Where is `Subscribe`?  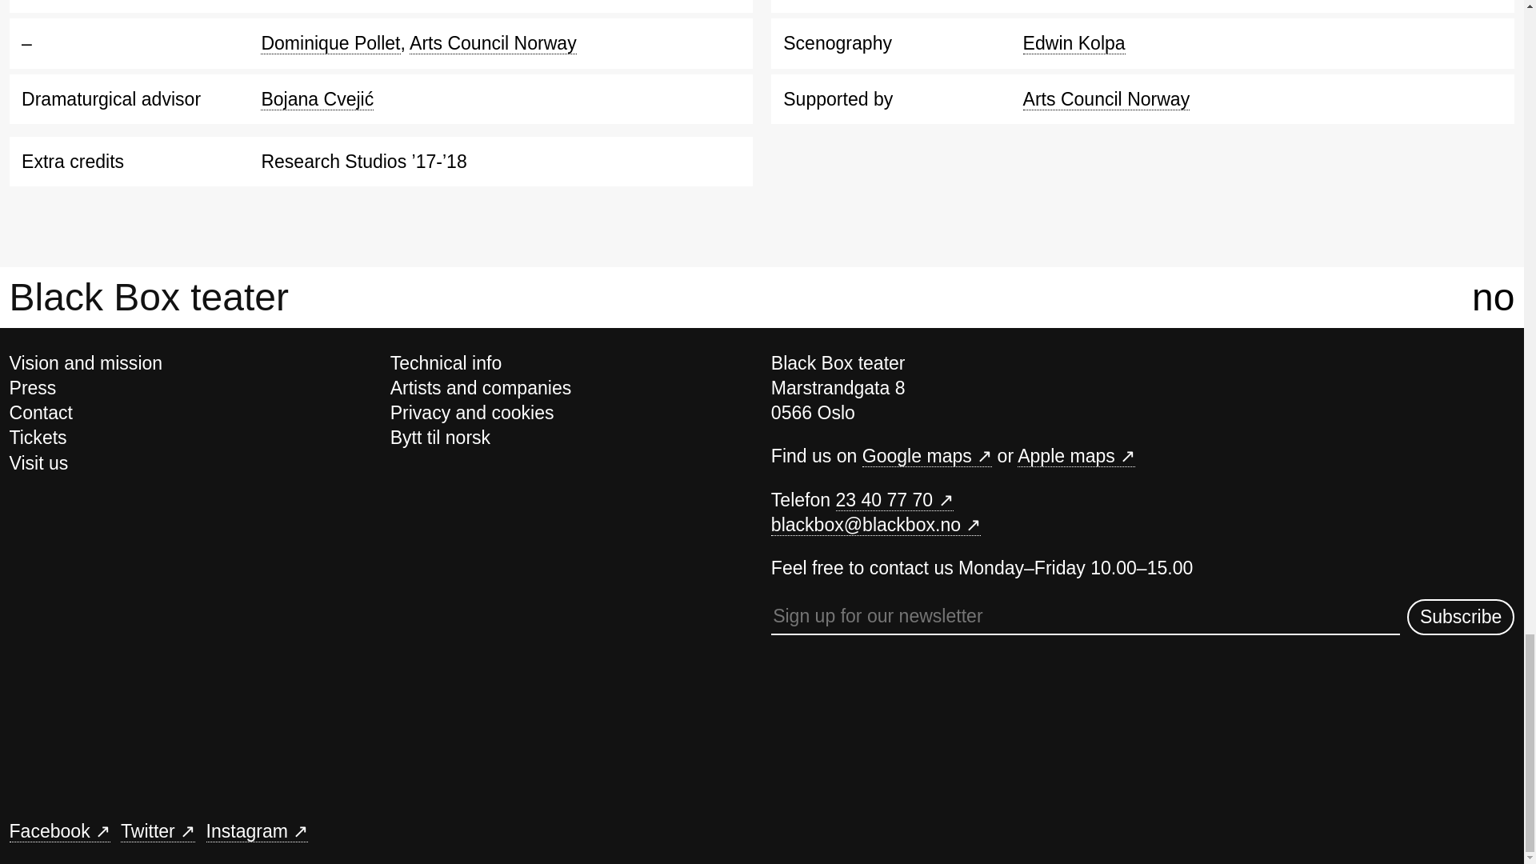
Subscribe is located at coordinates (1461, 617).